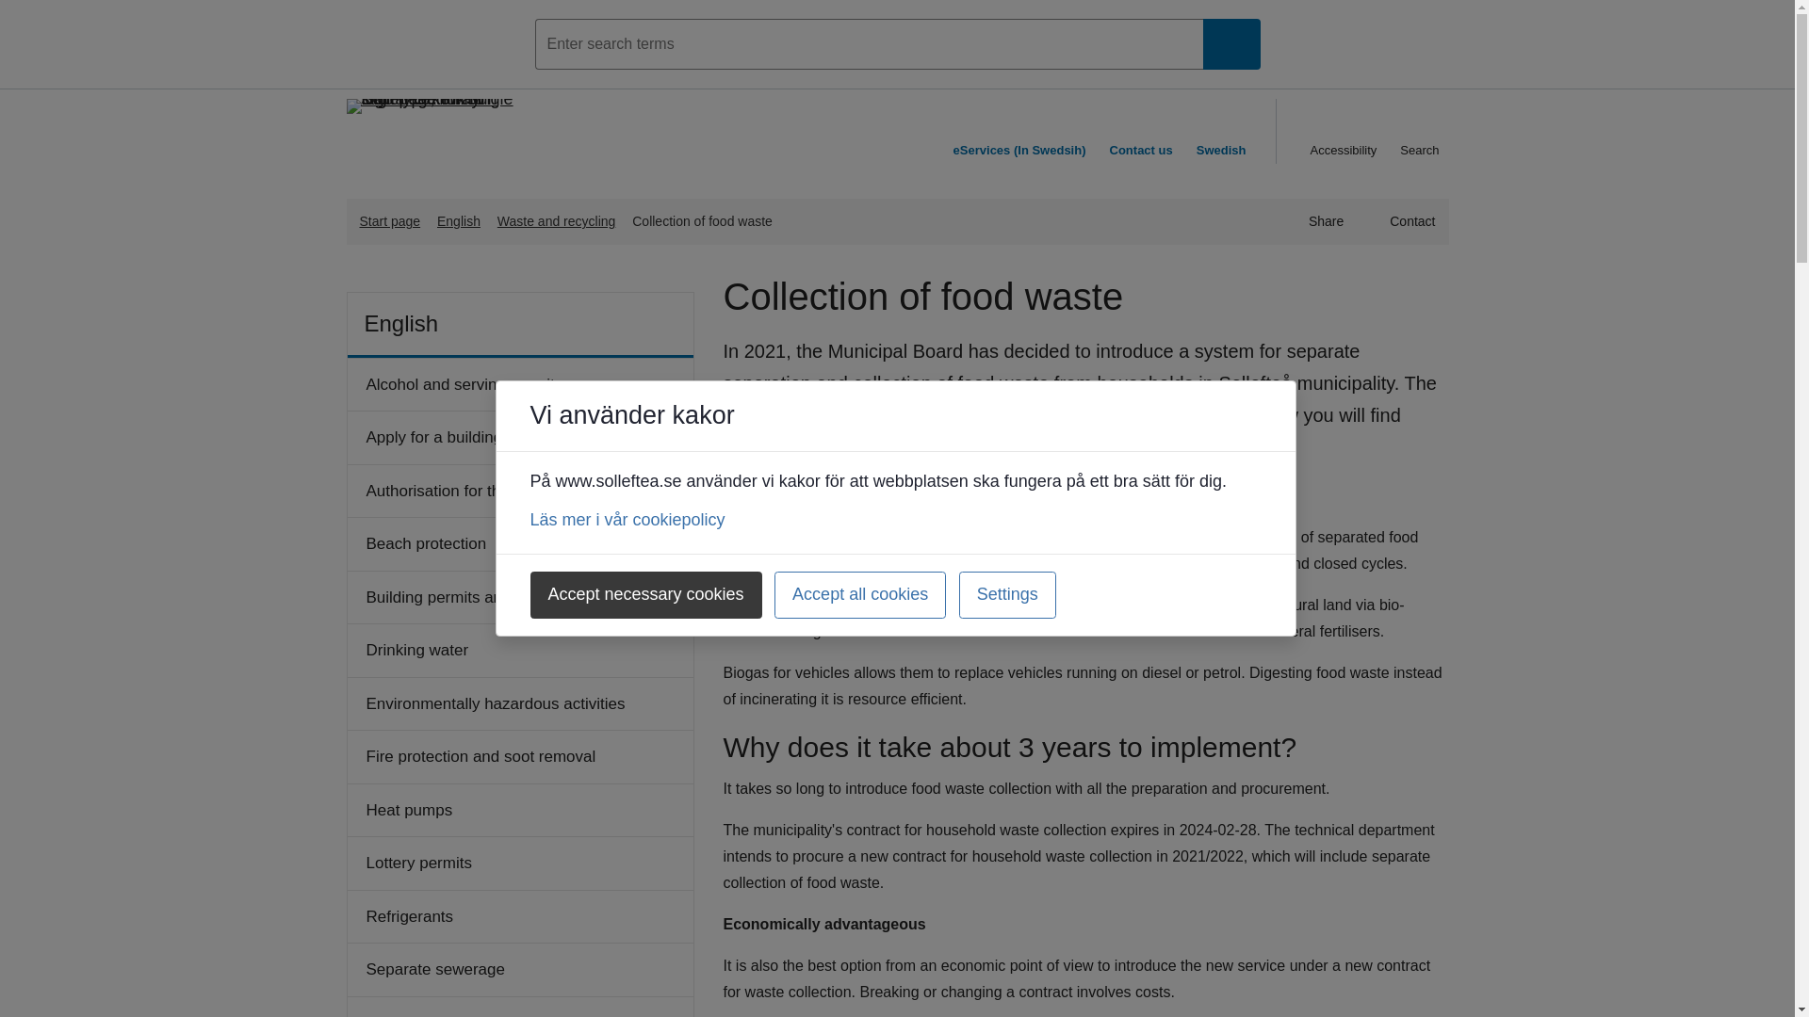  What do you see at coordinates (1402, 221) in the screenshot?
I see `Contact` at bounding box center [1402, 221].